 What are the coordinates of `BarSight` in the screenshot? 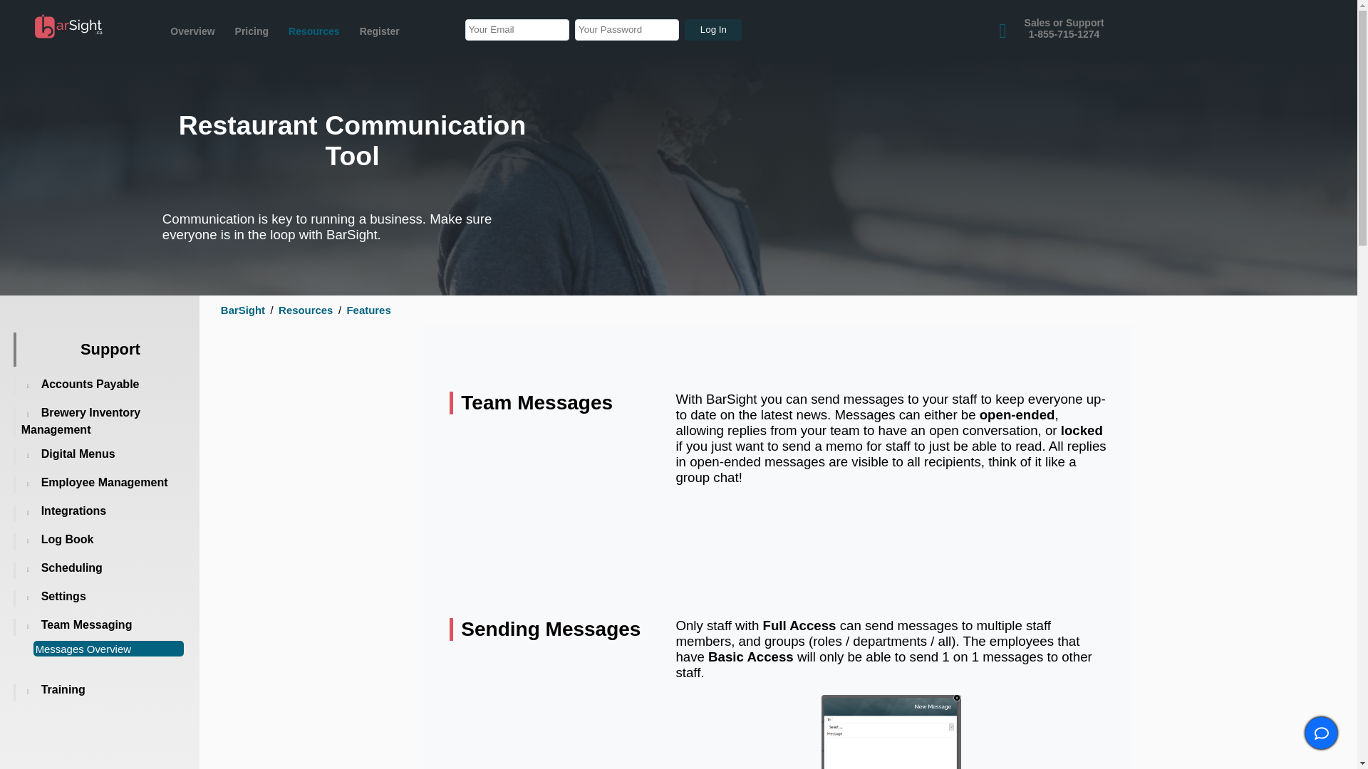 It's located at (68, 26).